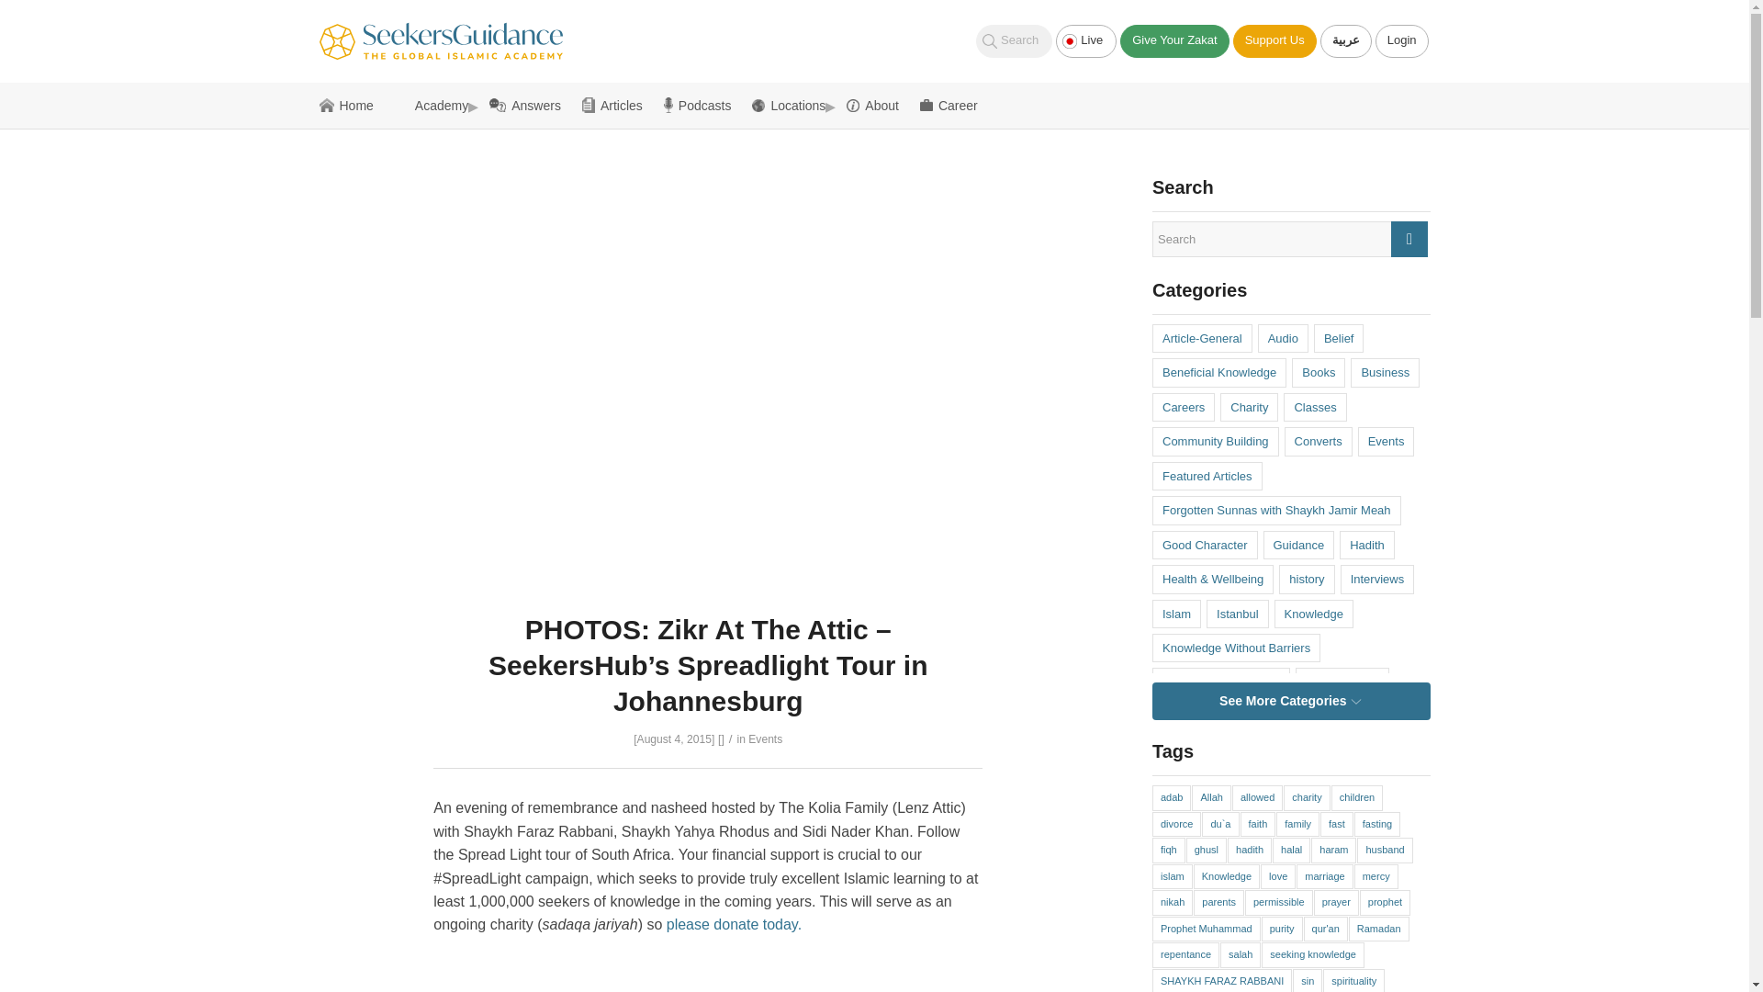 This screenshot has width=1763, height=992. What do you see at coordinates (734, 924) in the screenshot?
I see `please donate today.` at bounding box center [734, 924].